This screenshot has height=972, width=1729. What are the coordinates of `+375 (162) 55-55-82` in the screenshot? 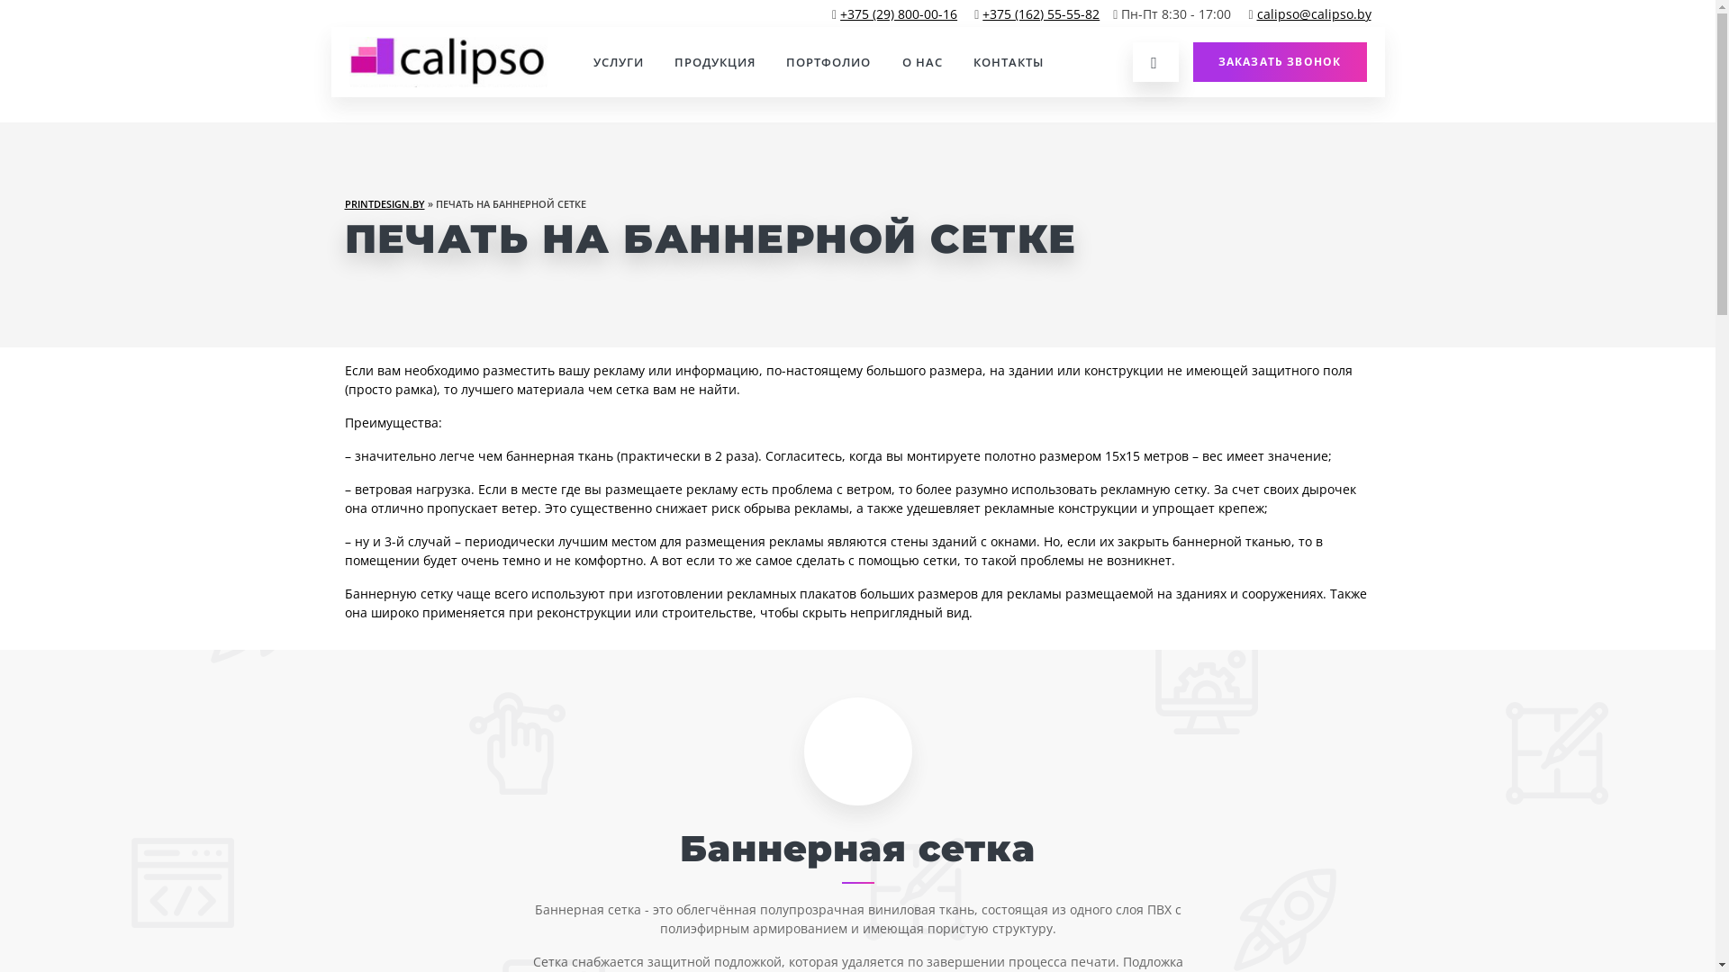 It's located at (1041, 14).